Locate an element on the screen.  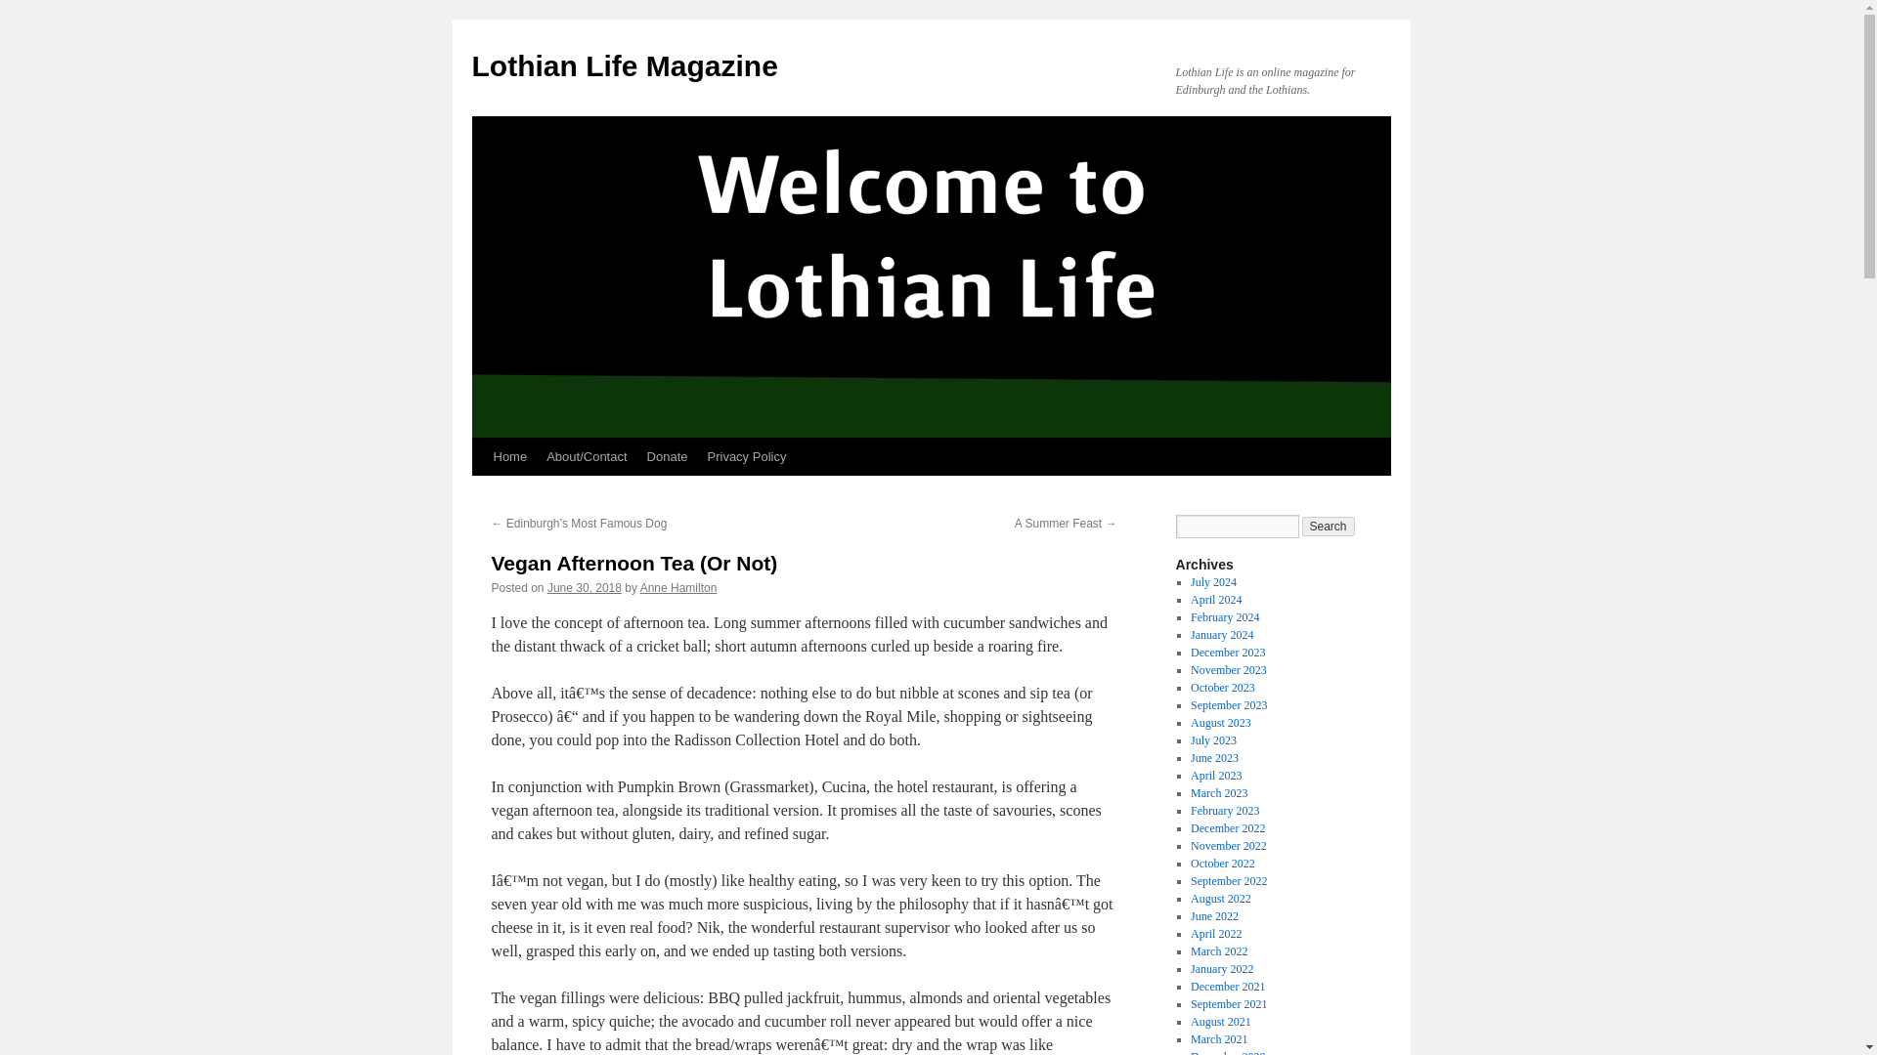
November 2023 is located at coordinates (1228, 670).